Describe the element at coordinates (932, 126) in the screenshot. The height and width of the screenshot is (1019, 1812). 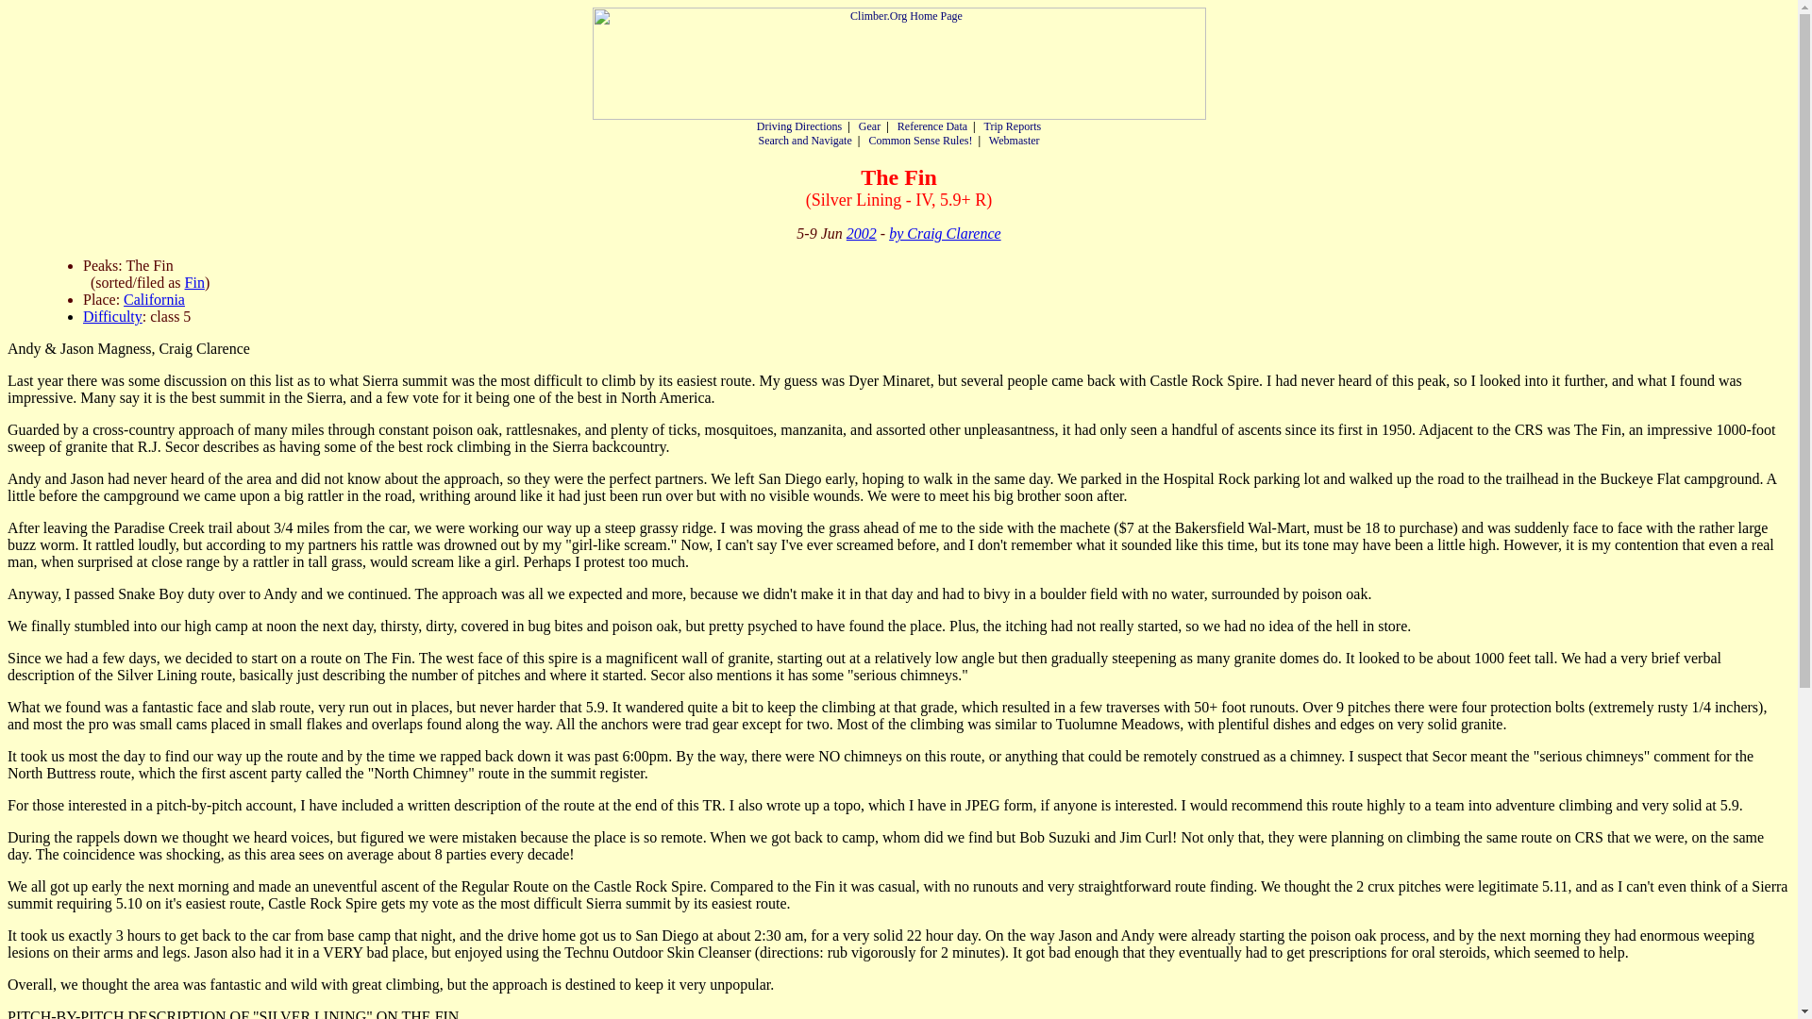
I see `Reference Data` at that location.